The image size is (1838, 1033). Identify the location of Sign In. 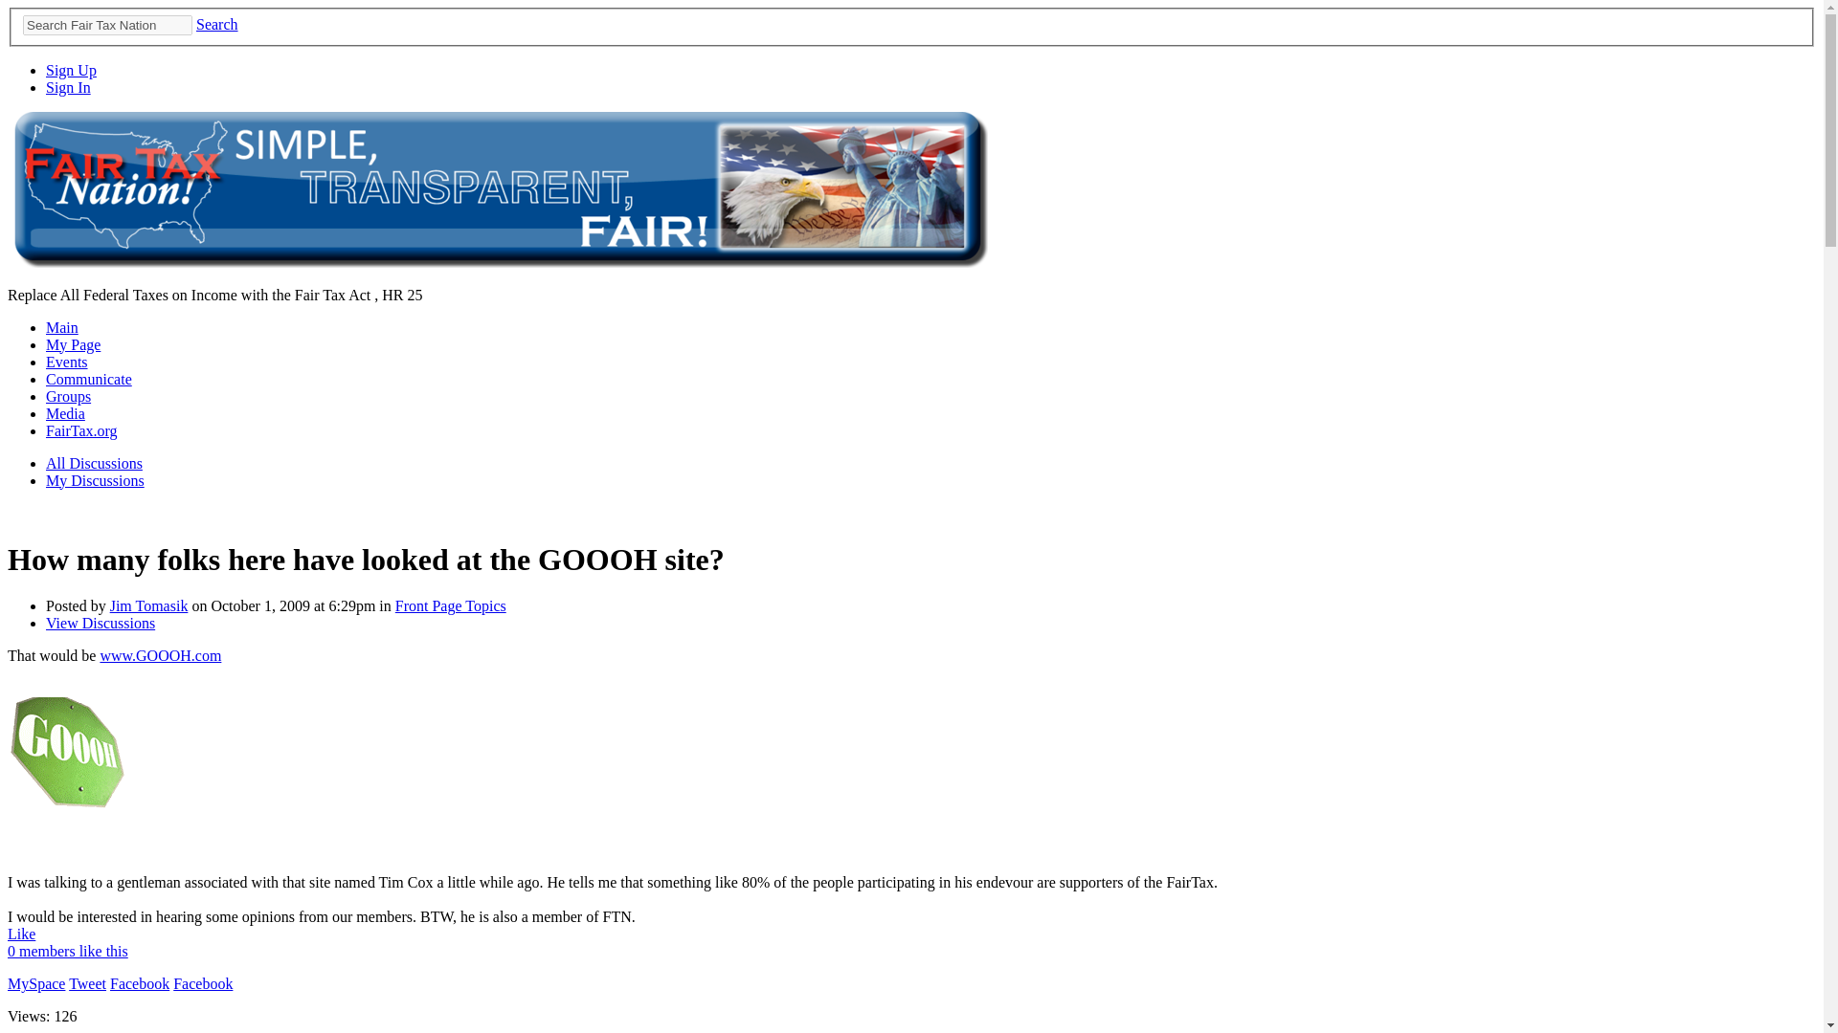
(68, 88).